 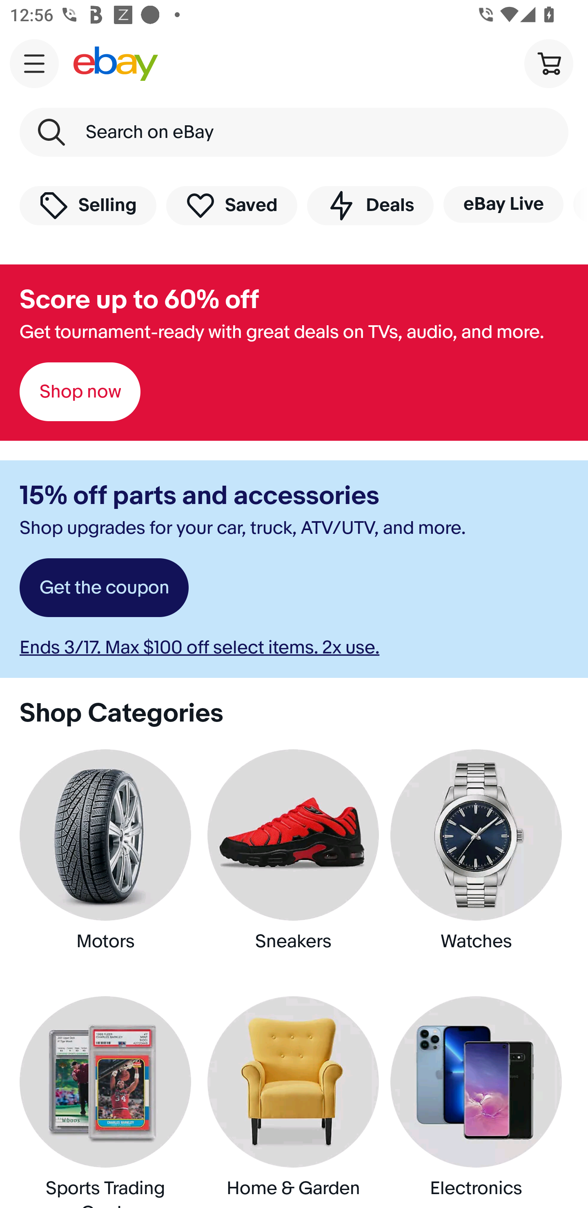 I want to click on Electronics, so click(x=479, y=1102).